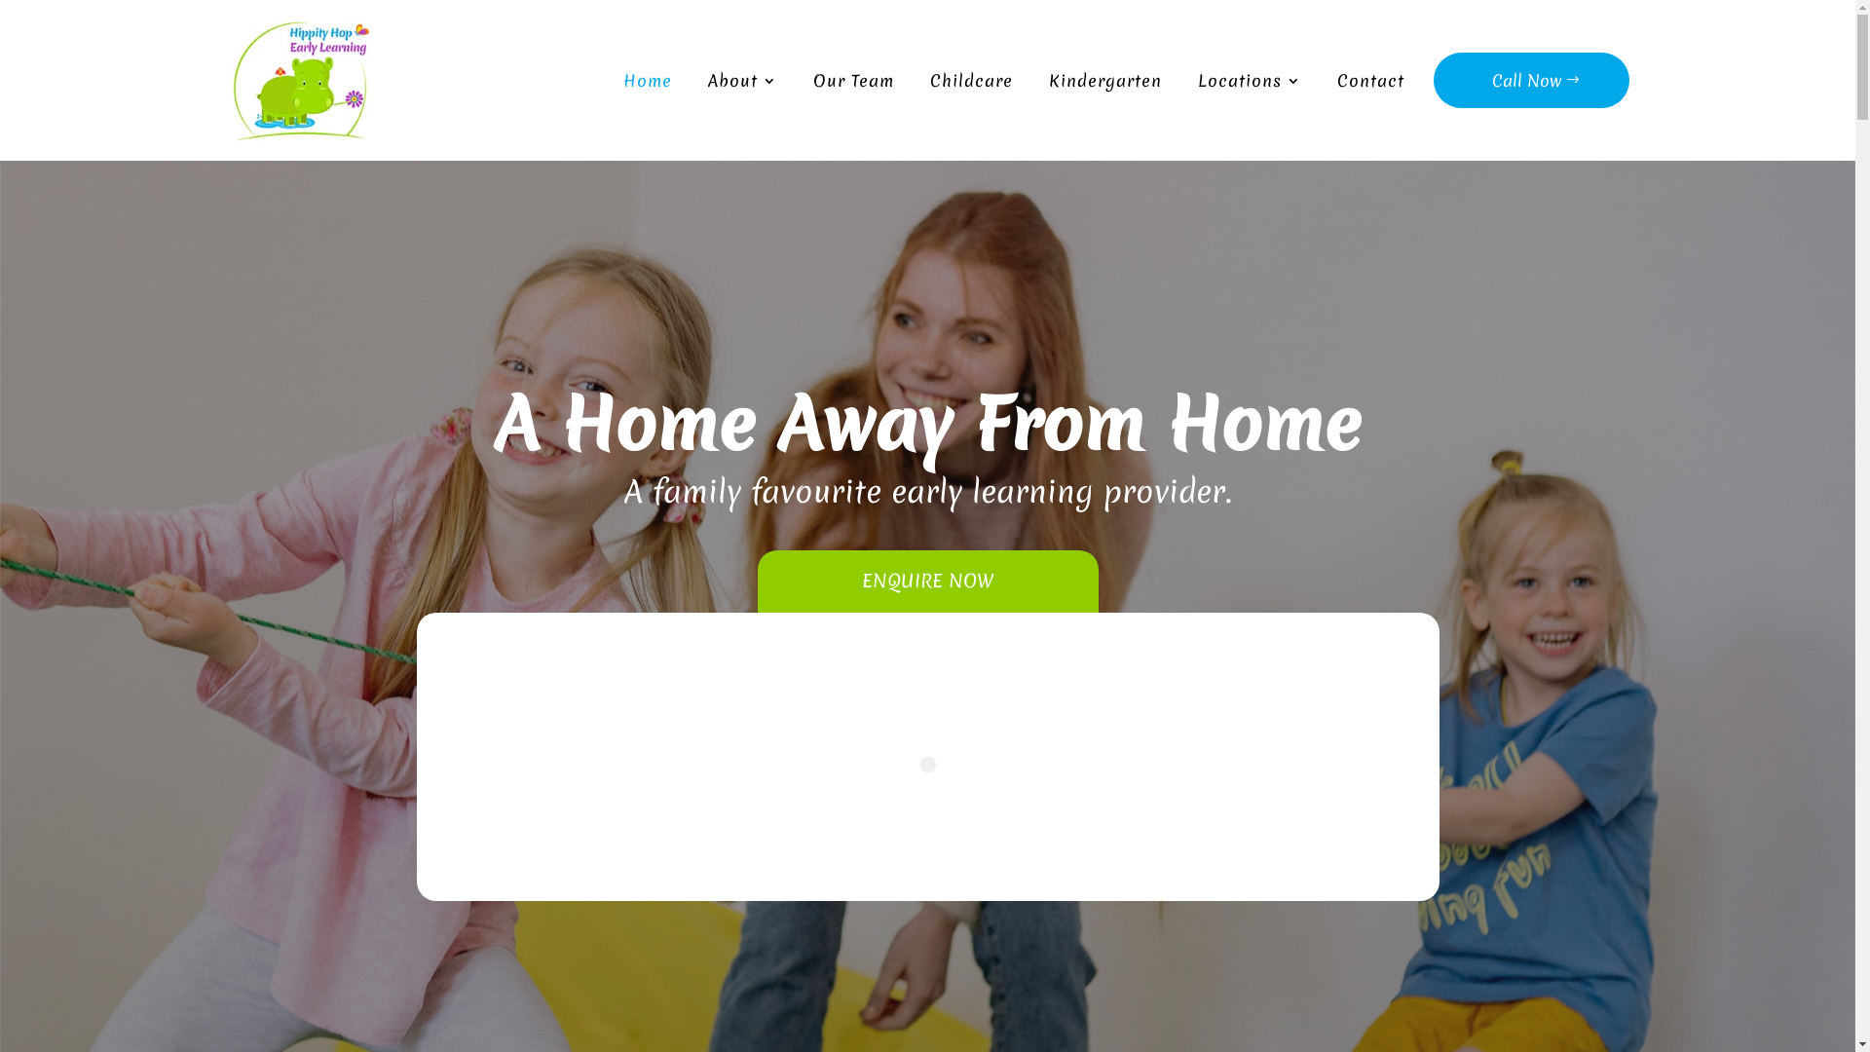 The image size is (1870, 1052). I want to click on Home, so click(648, 80).